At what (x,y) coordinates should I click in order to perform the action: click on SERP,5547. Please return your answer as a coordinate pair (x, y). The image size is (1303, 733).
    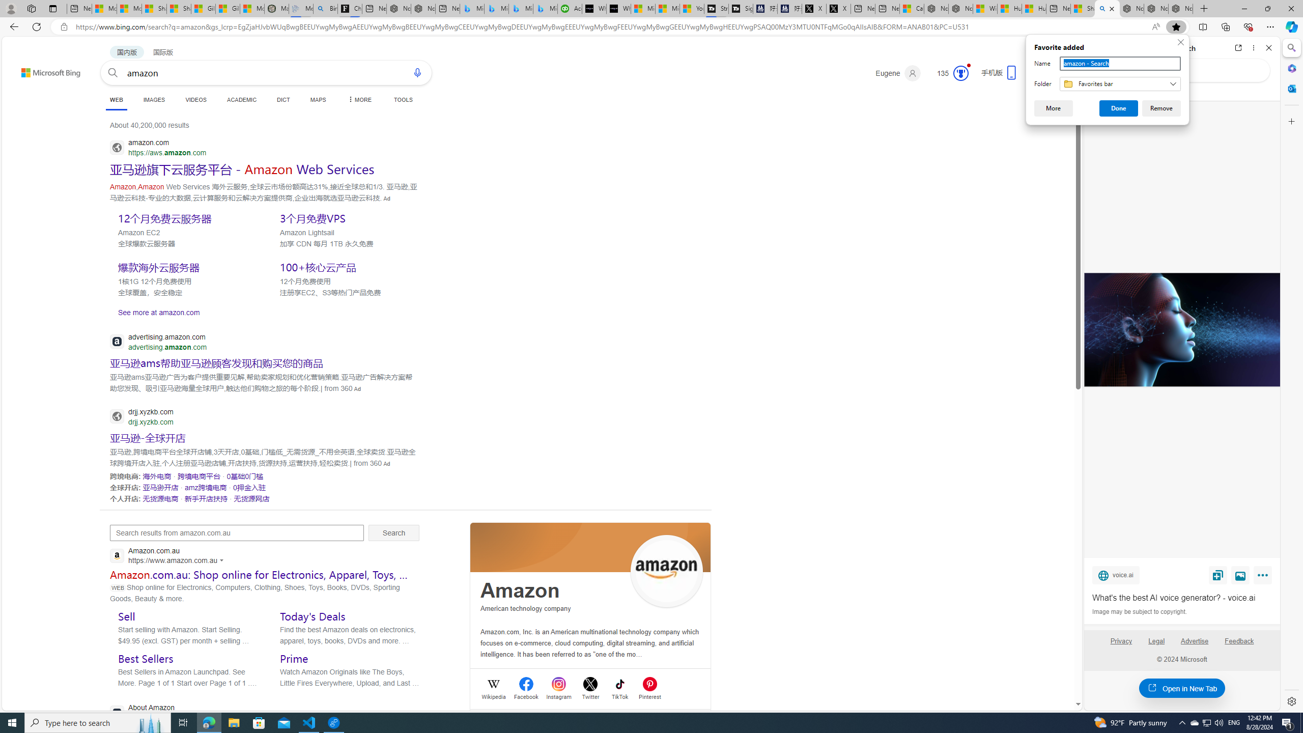
    Looking at the image, I should click on (242, 169).